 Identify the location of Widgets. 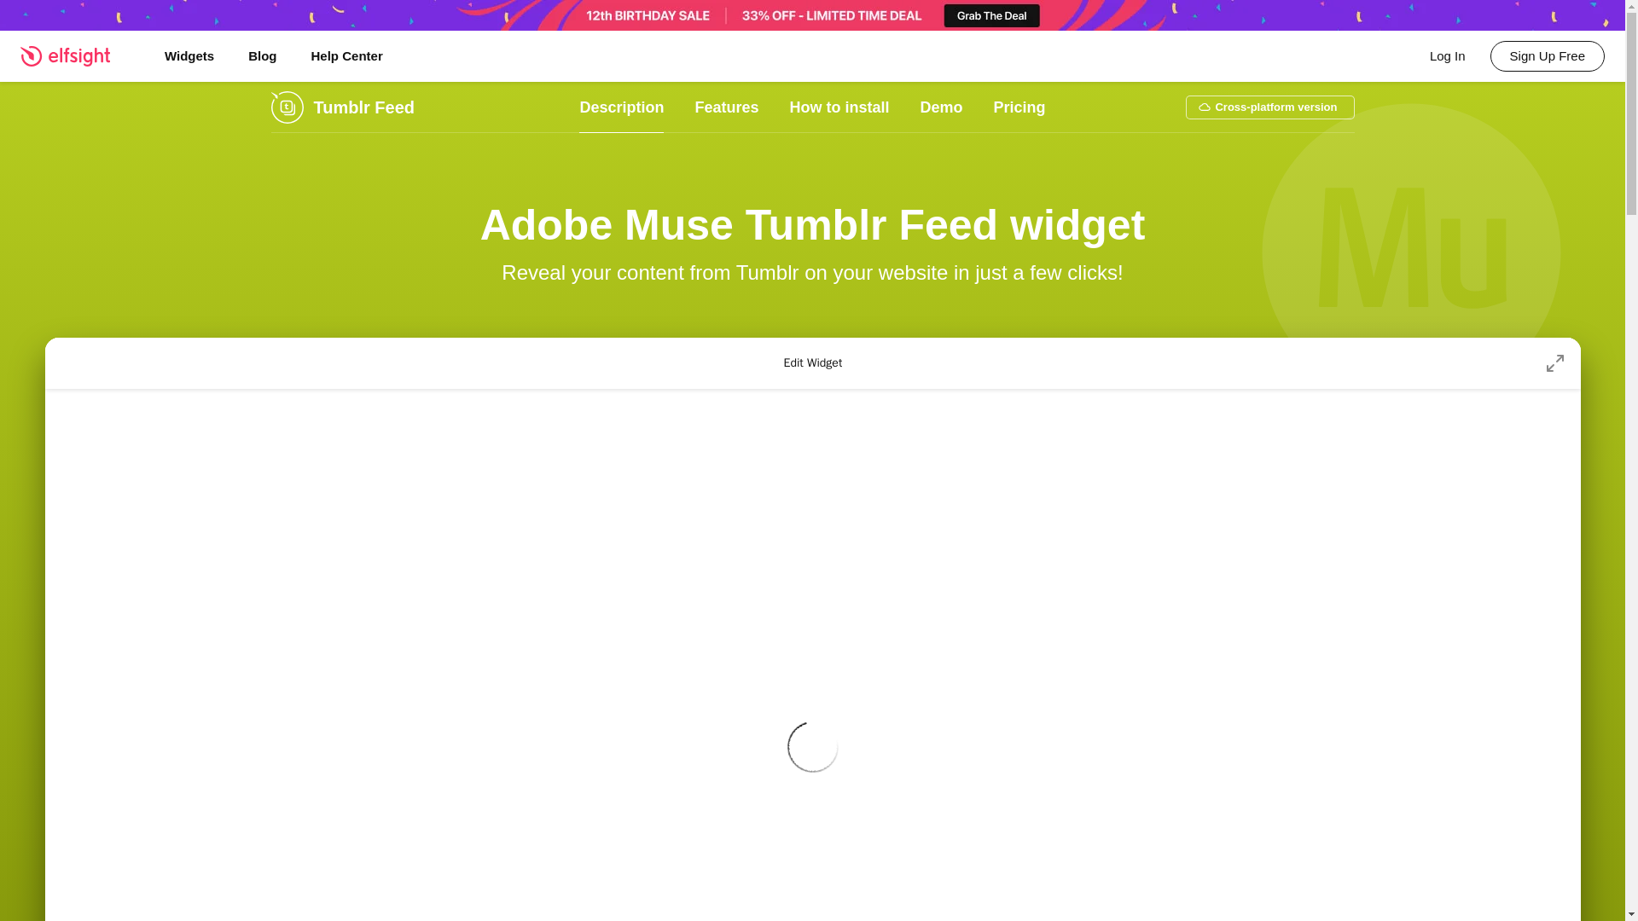
(189, 56).